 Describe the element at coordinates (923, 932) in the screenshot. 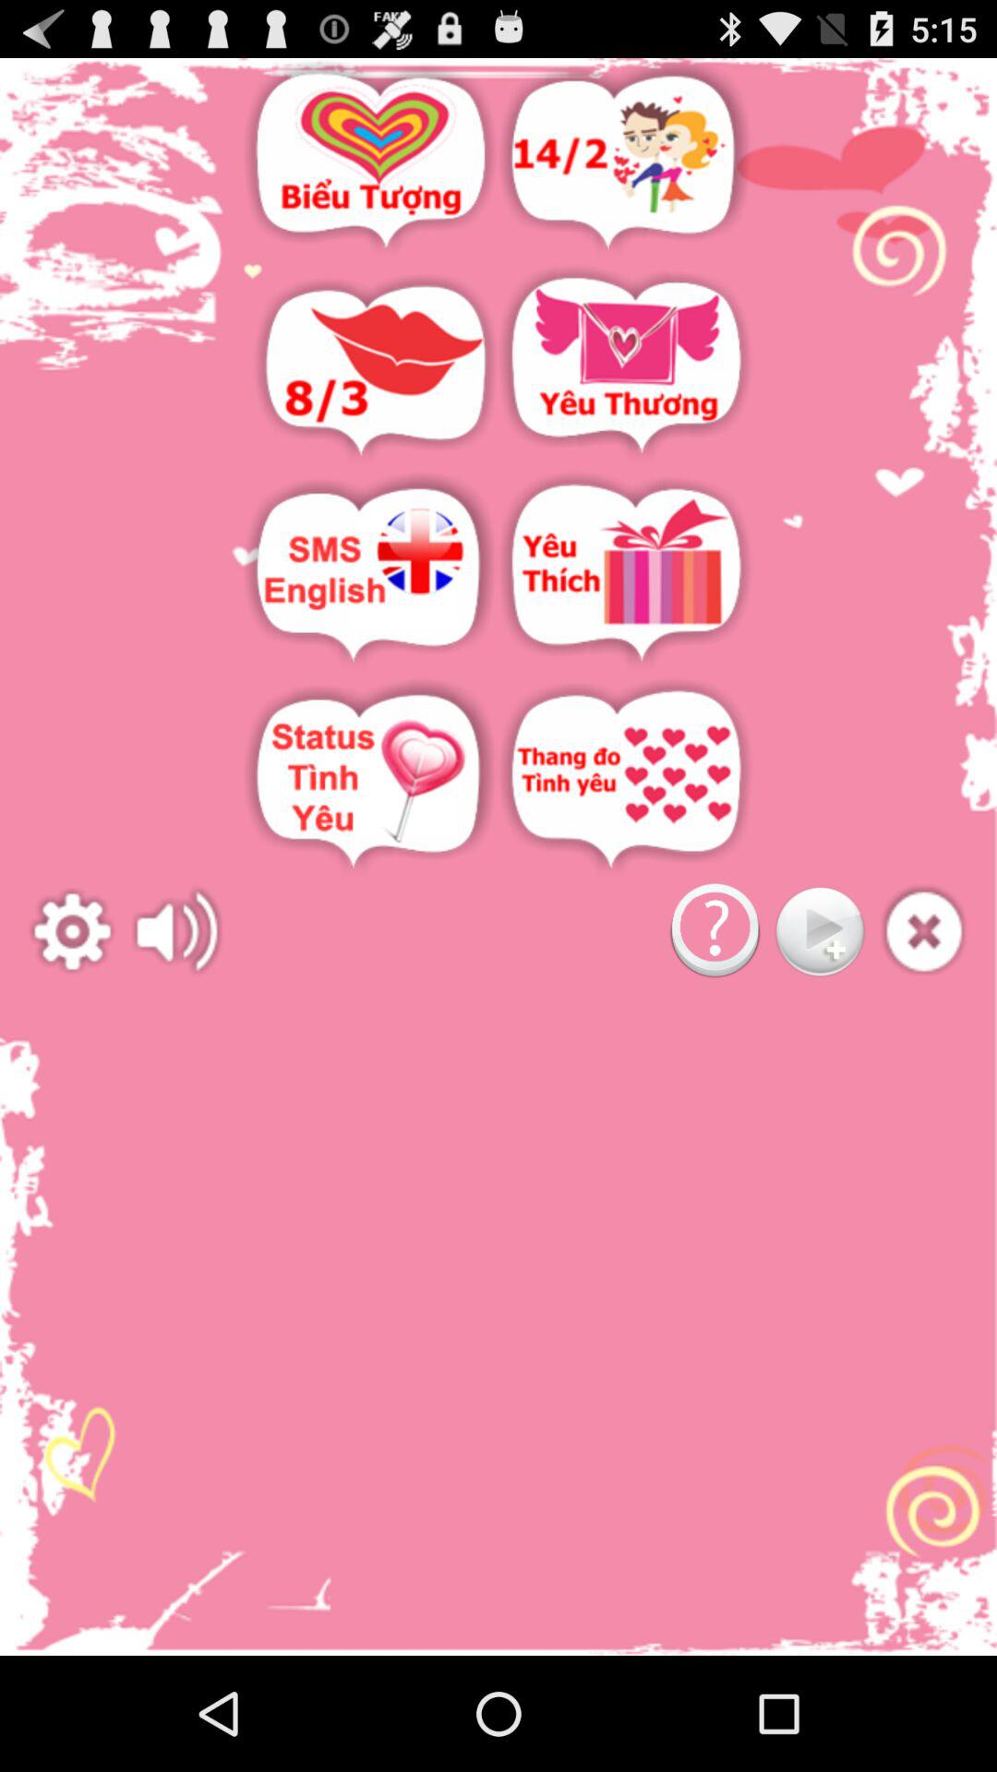

I see `close the audio` at that location.